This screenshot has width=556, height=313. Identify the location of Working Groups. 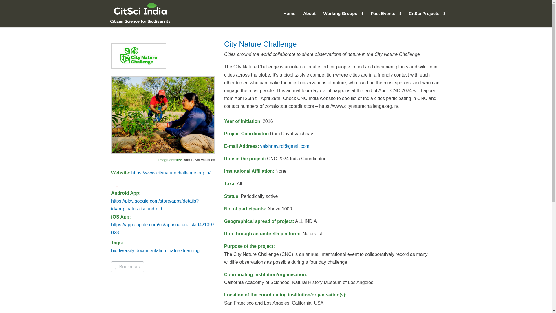
(343, 19).